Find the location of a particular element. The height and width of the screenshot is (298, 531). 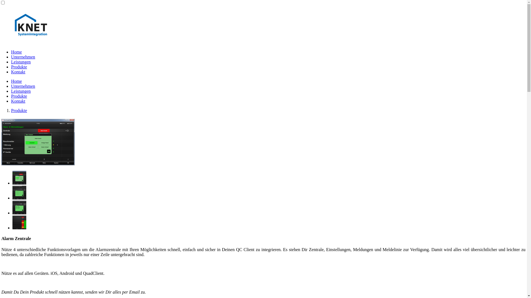

Produkte is located at coordinates (19, 67).